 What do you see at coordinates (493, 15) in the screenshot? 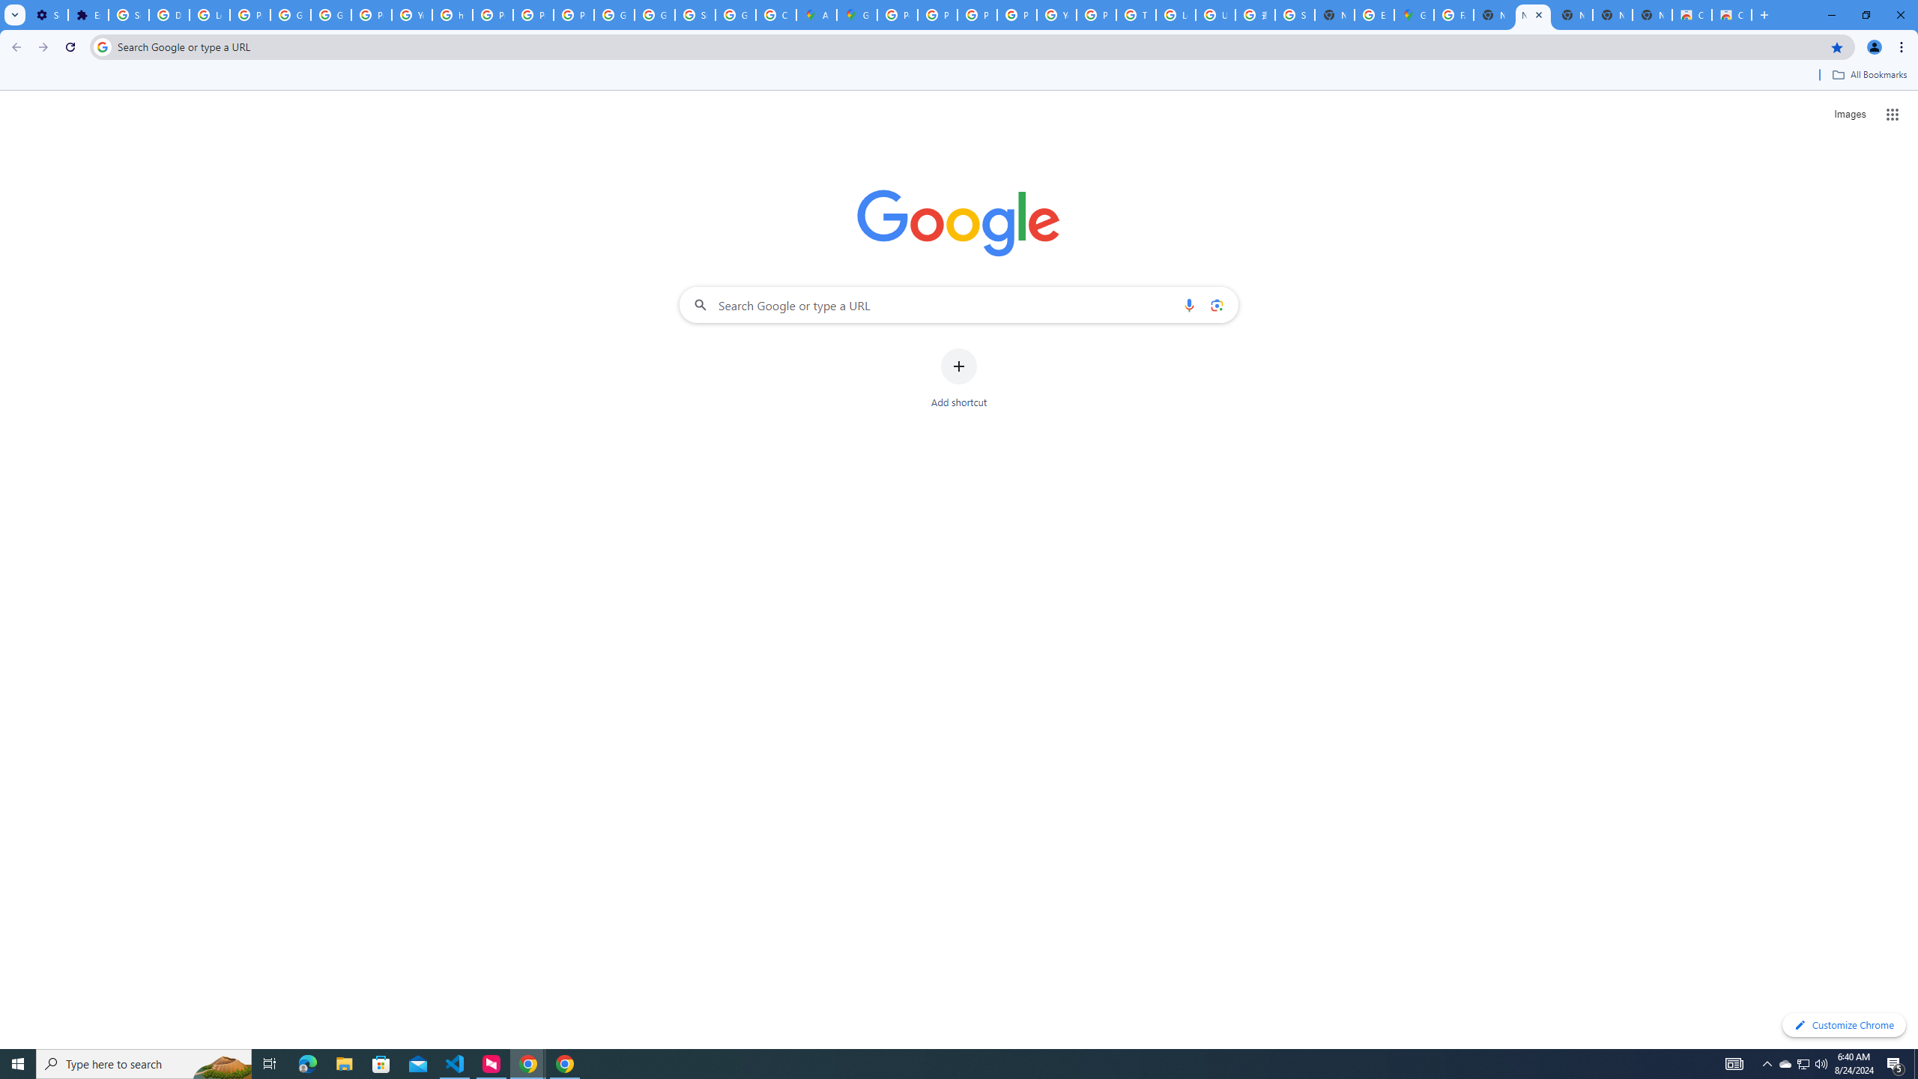
I see `Privacy Help Center - Policies Help` at bounding box center [493, 15].